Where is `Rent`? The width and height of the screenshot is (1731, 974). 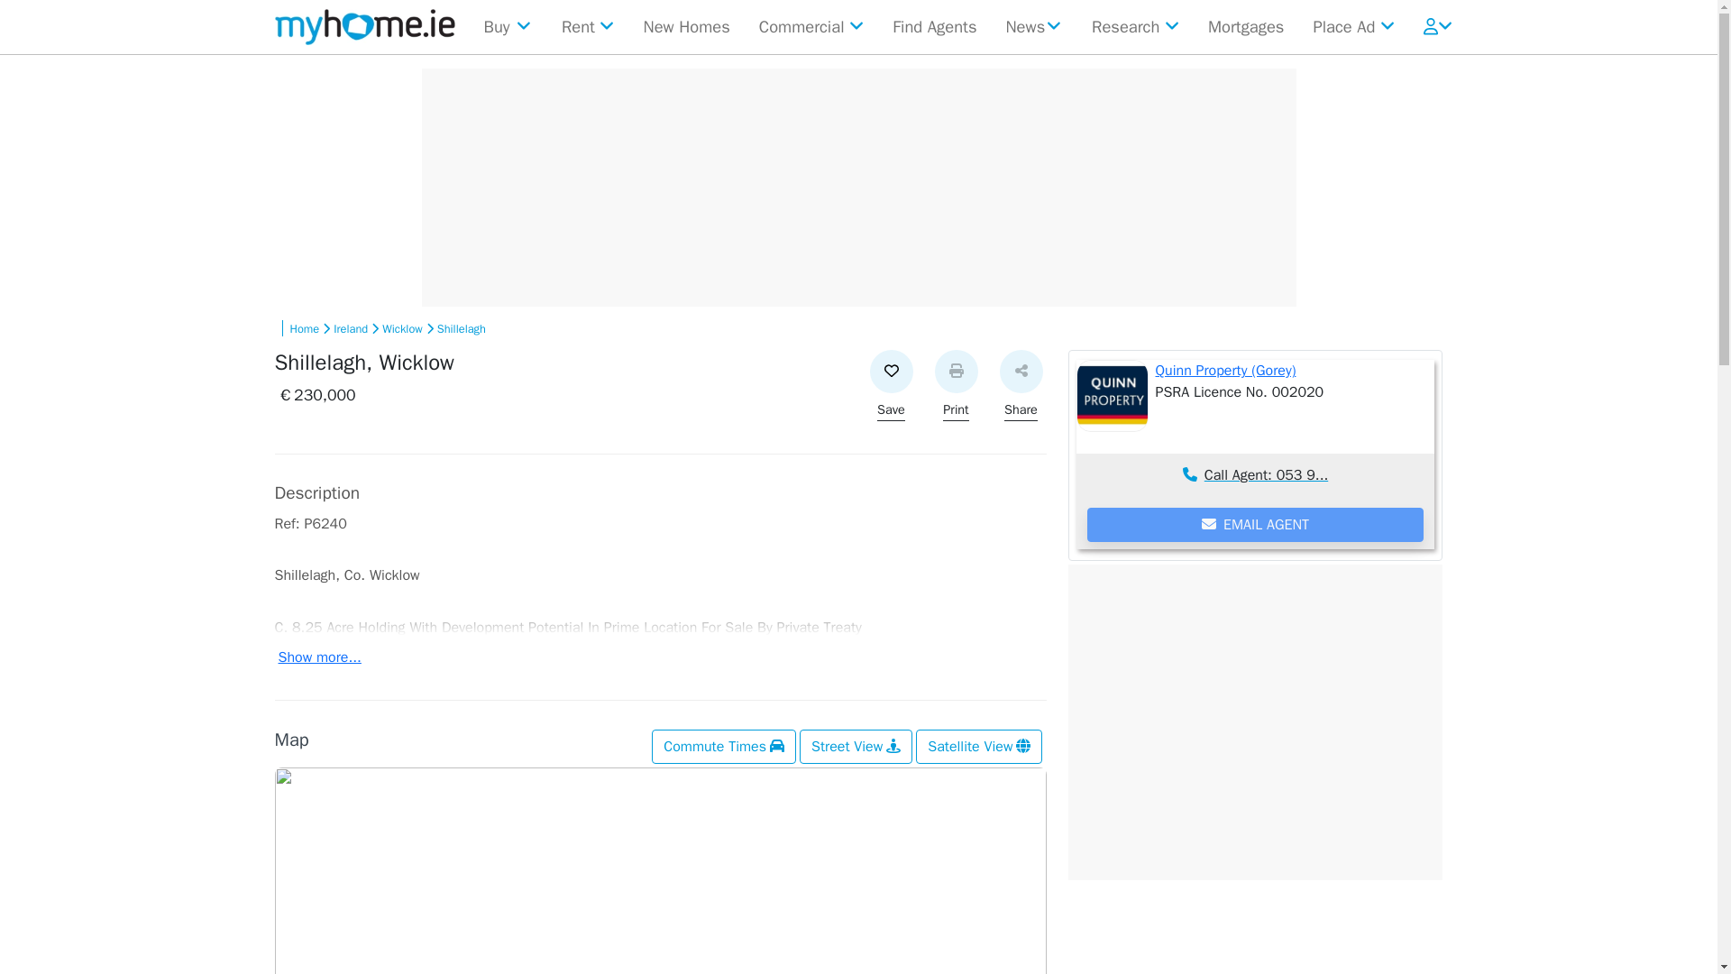
Rent is located at coordinates (588, 26).